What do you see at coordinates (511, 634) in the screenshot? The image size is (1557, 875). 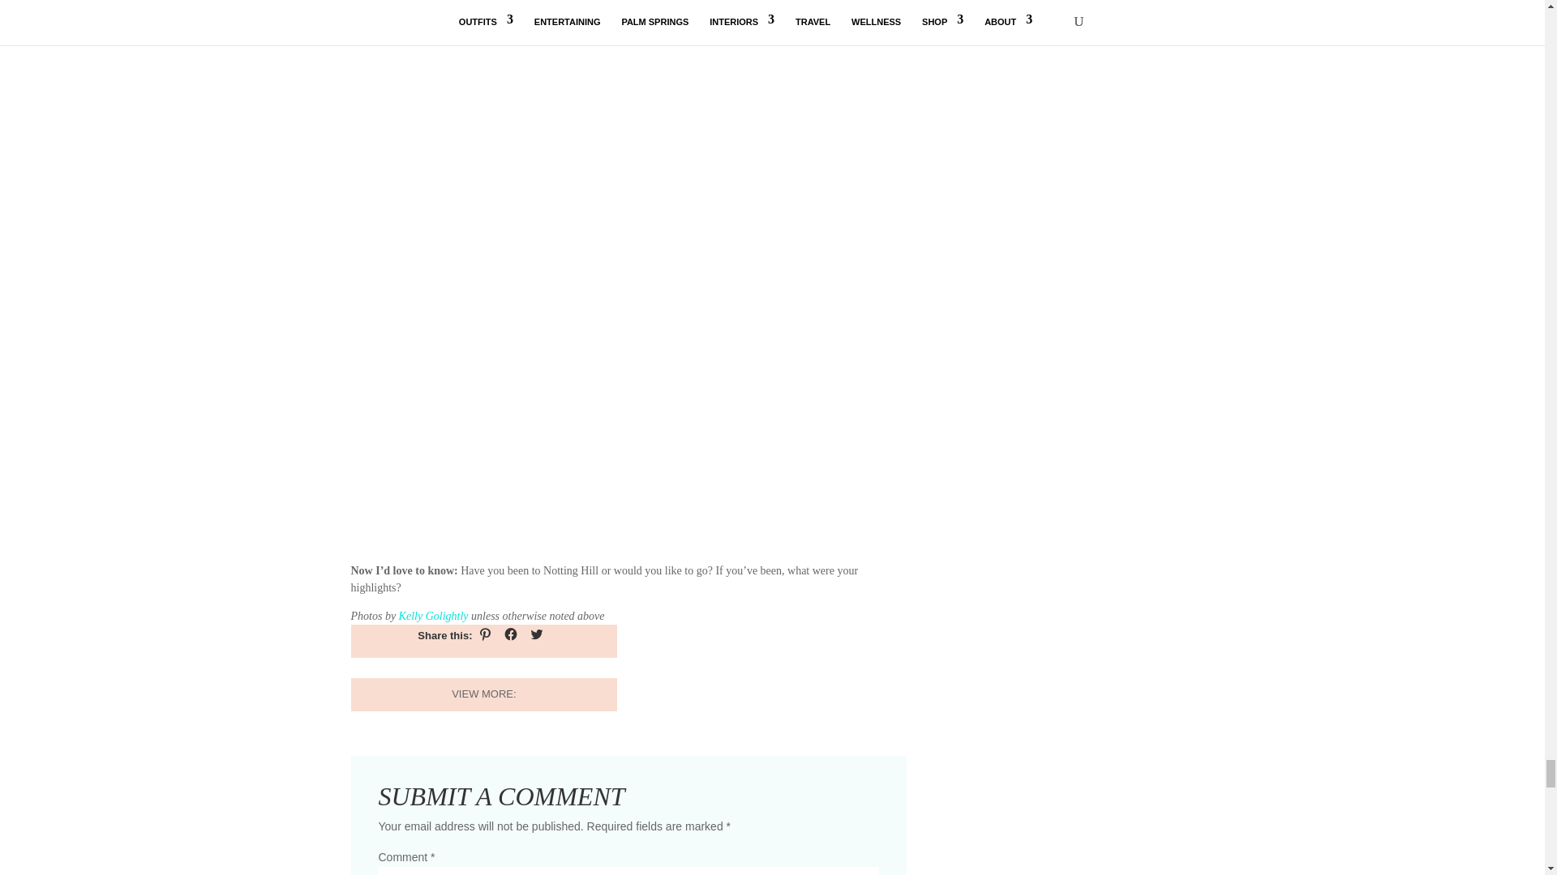 I see `Click to share on Facebook` at bounding box center [511, 634].